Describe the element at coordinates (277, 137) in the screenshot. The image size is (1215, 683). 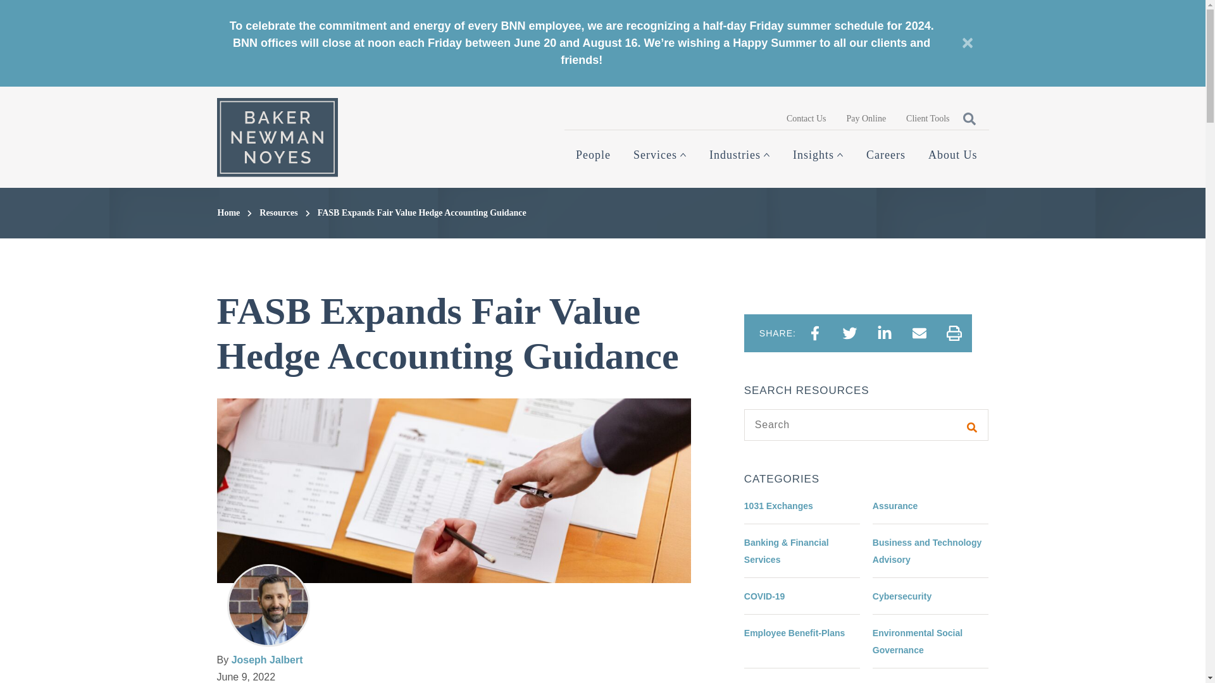
I see `Baker Newman Noyes` at that location.